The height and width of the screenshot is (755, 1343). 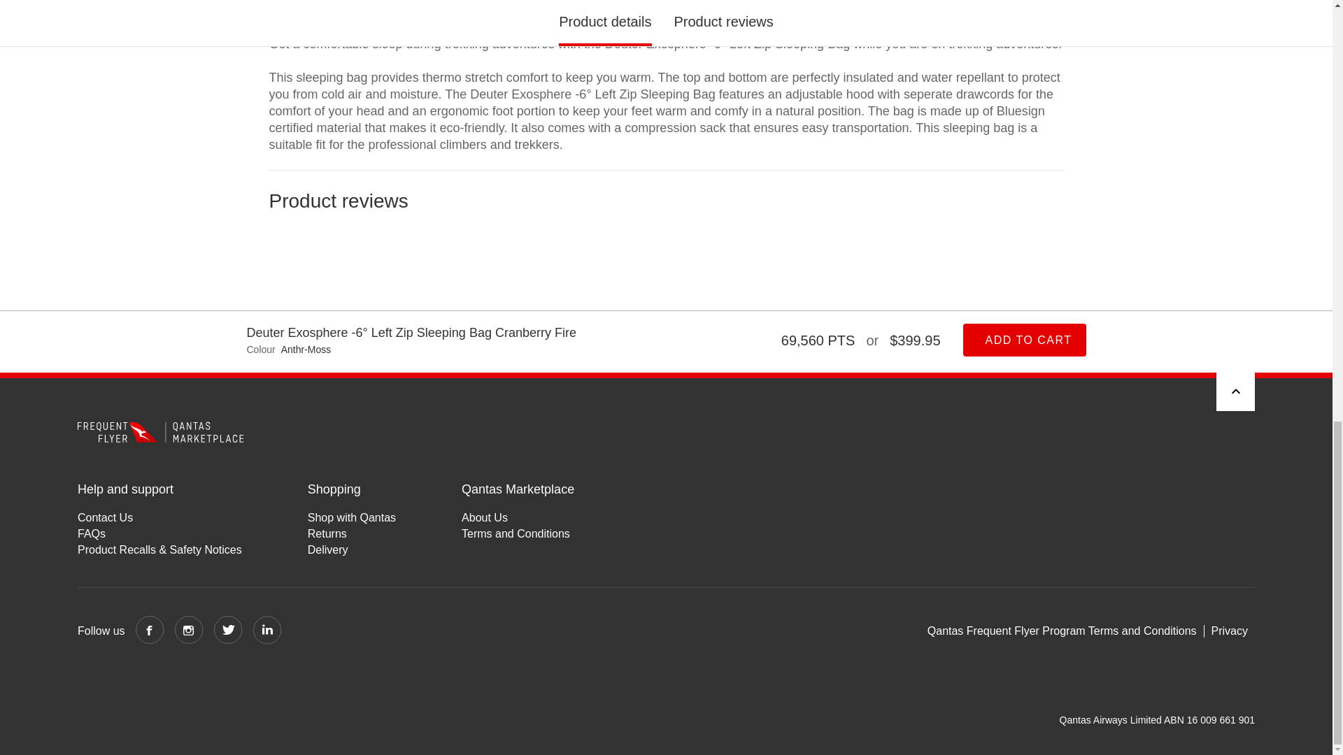 I want to click on Qantas Frequent Flyer Program Terms and Conditions, so click(x=1066, y=631).